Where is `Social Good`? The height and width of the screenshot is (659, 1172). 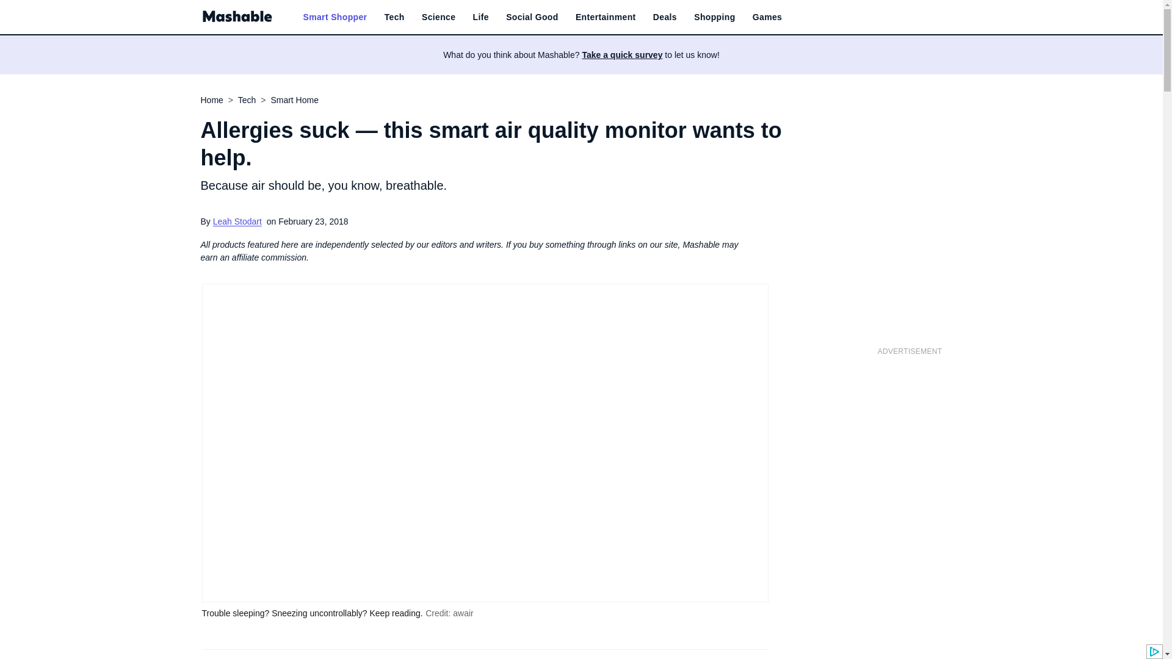 Social Good is located at coordinates (532, 17).